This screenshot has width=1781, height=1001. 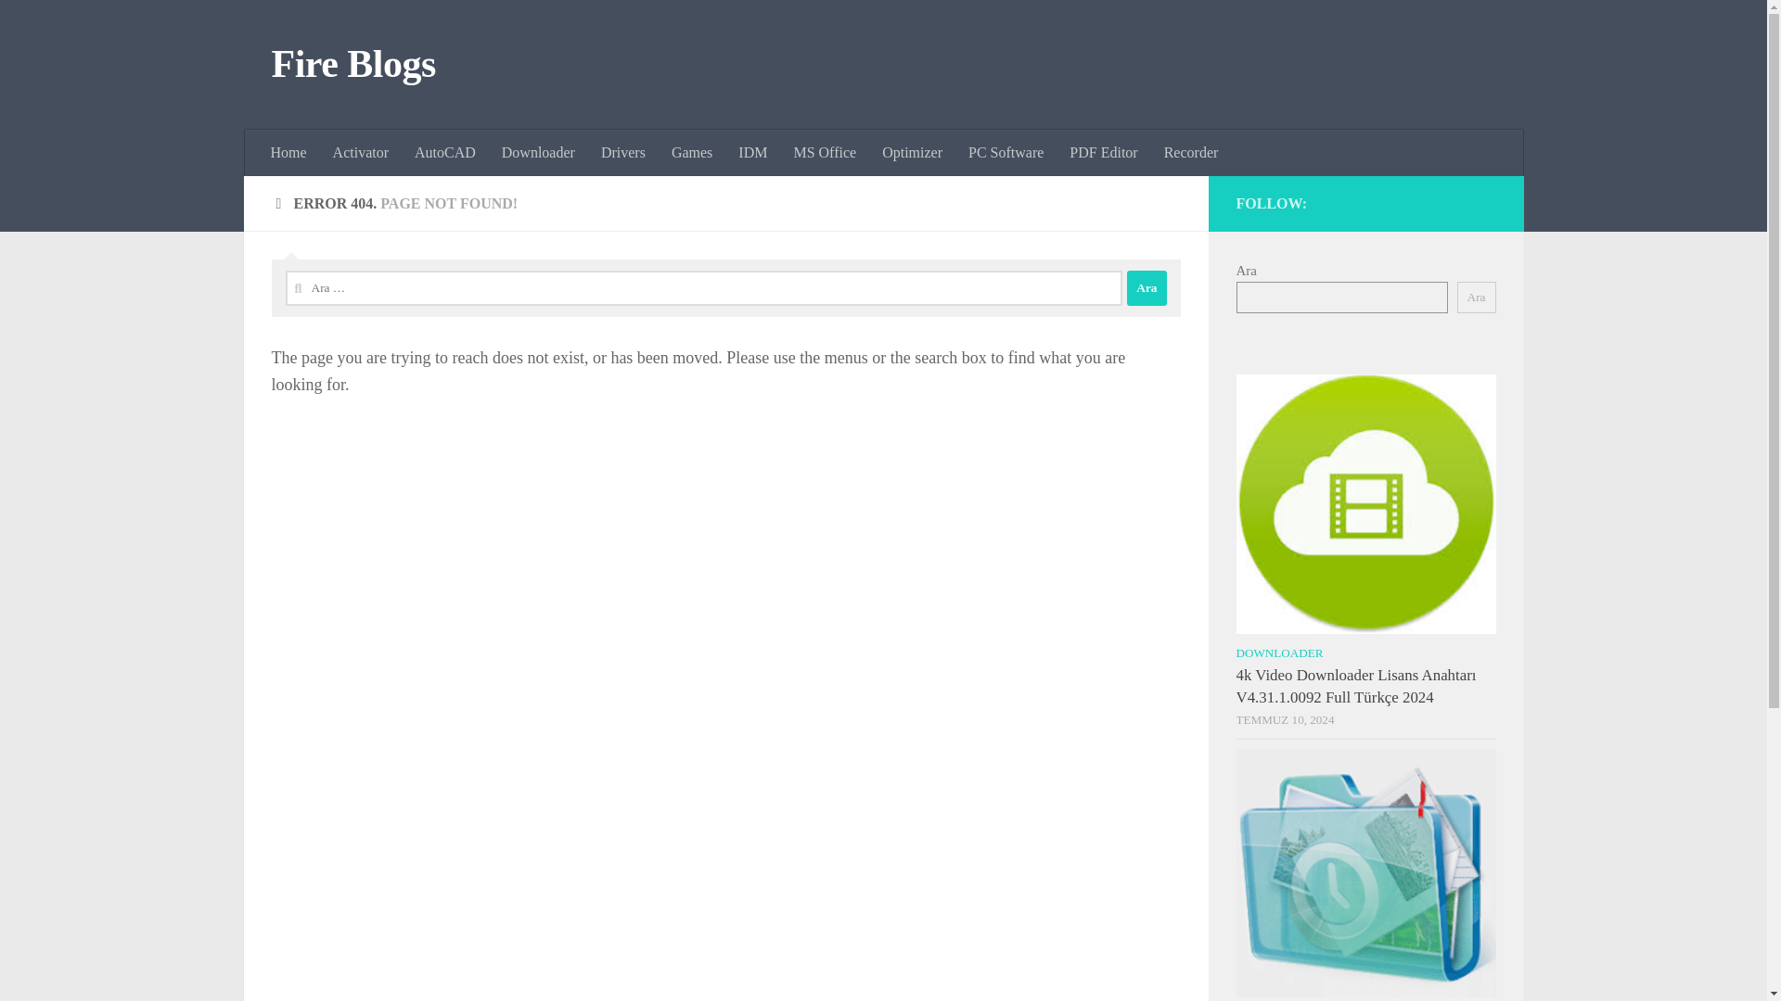 What do you see at coordinates (1279, 653) in the screenshot?
I see `DOWNLOADER` at bounding box center [1279, 653].